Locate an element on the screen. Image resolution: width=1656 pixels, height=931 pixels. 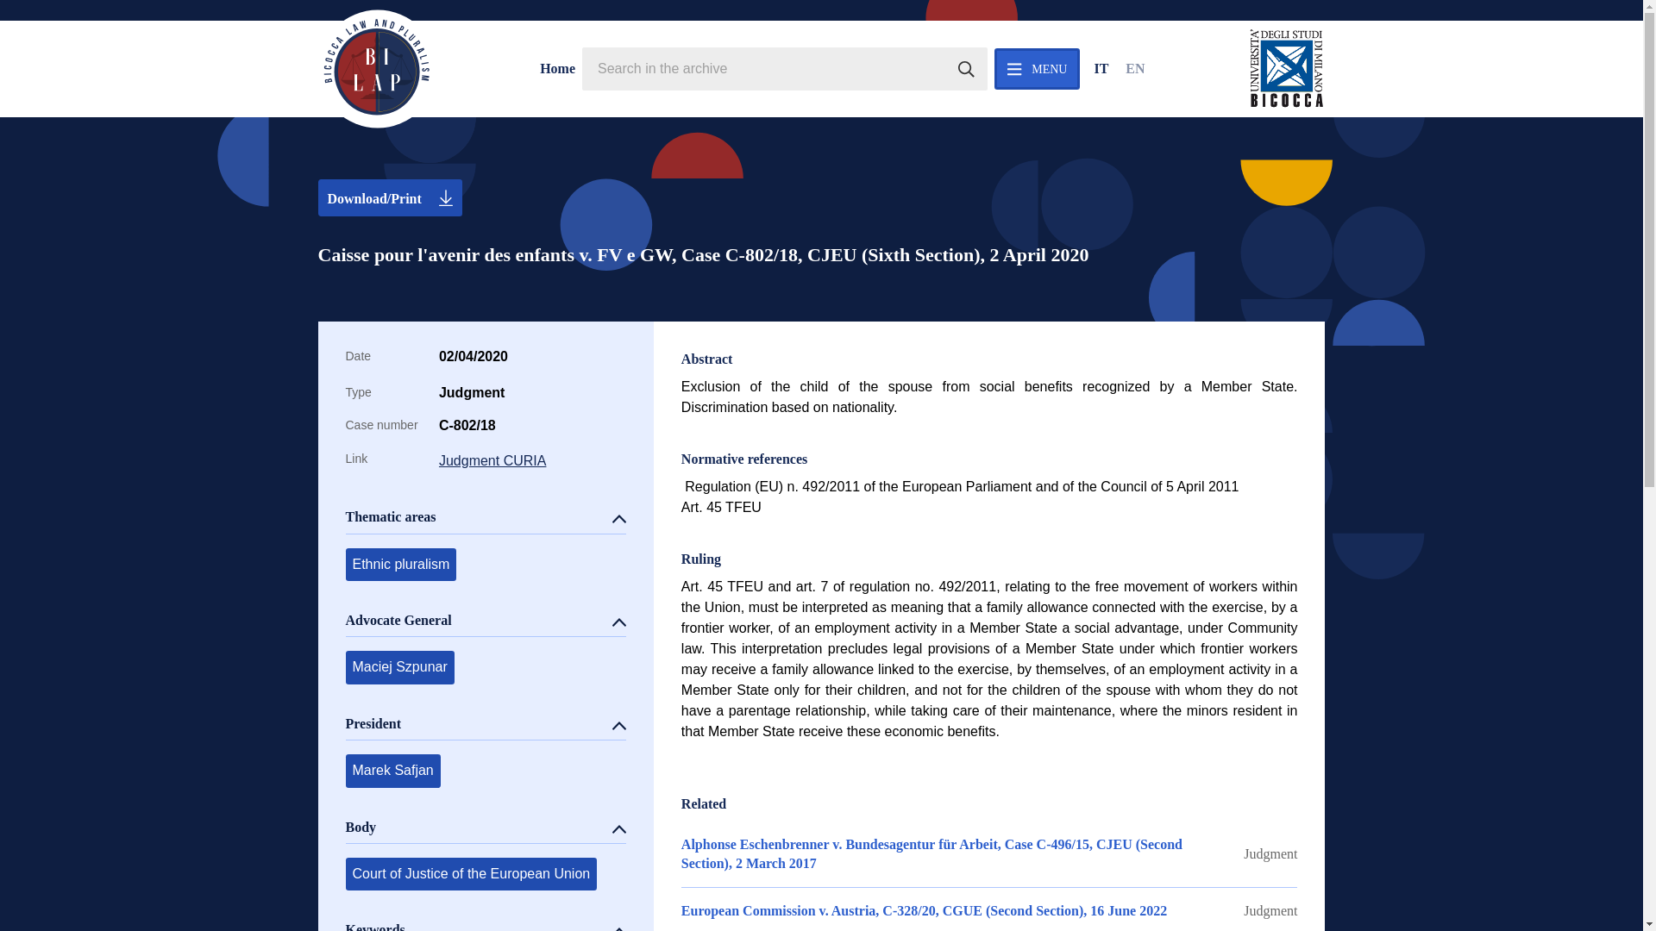
Judgment CURIA is located at coordinates (531, 460).